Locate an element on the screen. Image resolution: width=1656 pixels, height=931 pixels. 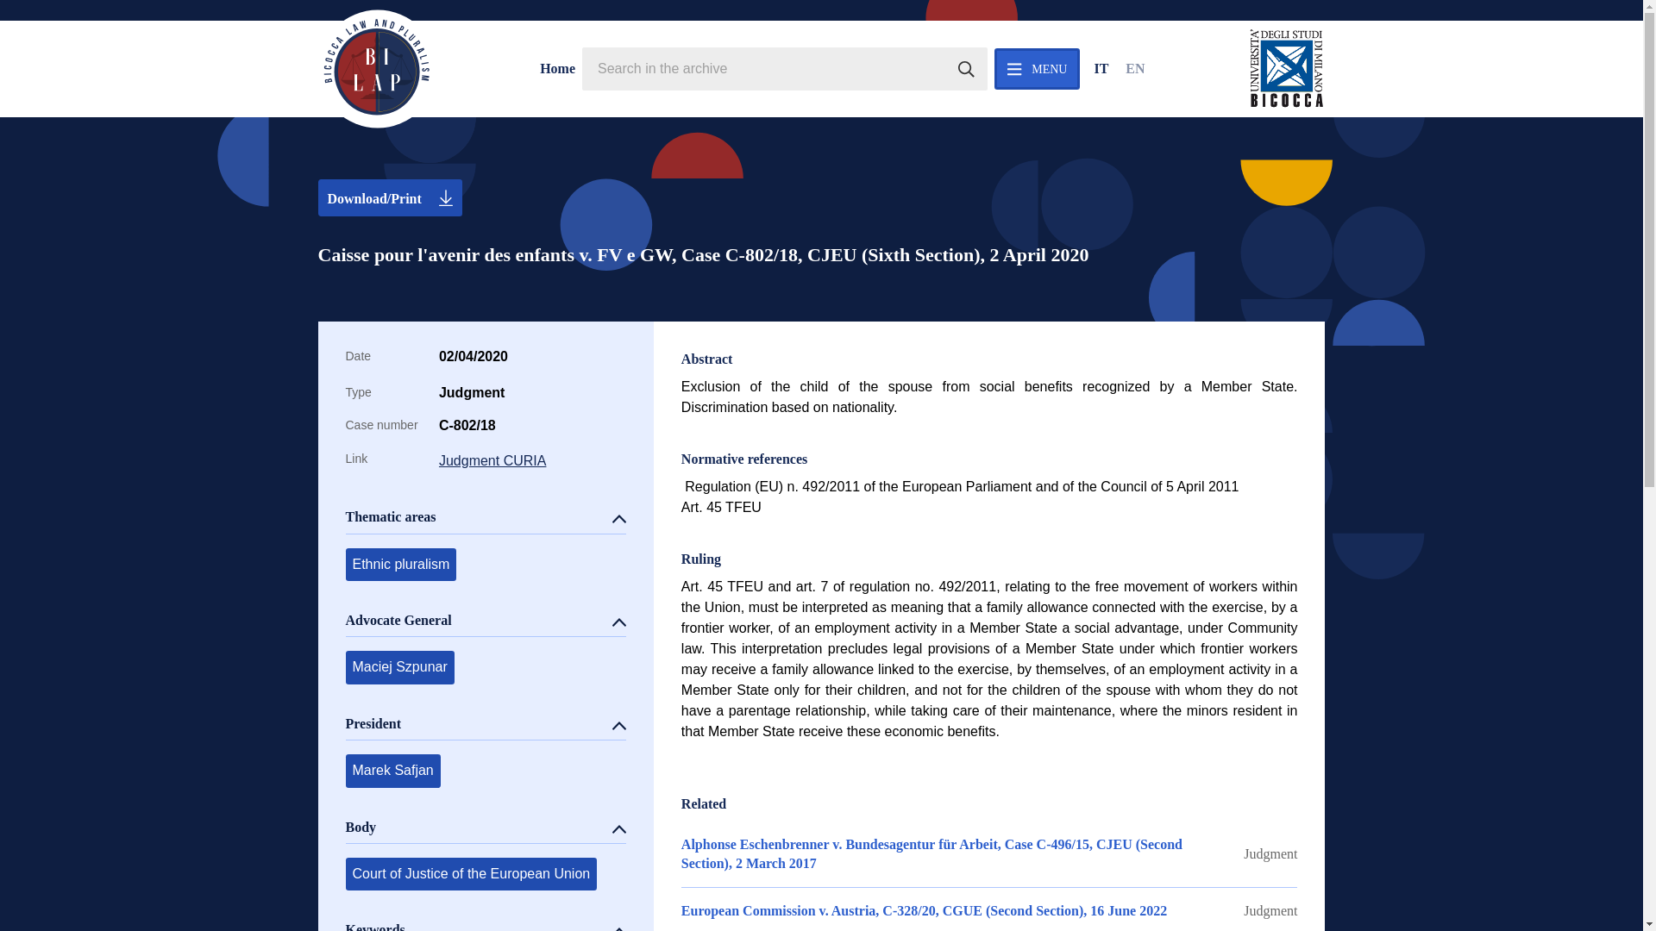
Judgment CURIA is located at coordinates (531, 460).